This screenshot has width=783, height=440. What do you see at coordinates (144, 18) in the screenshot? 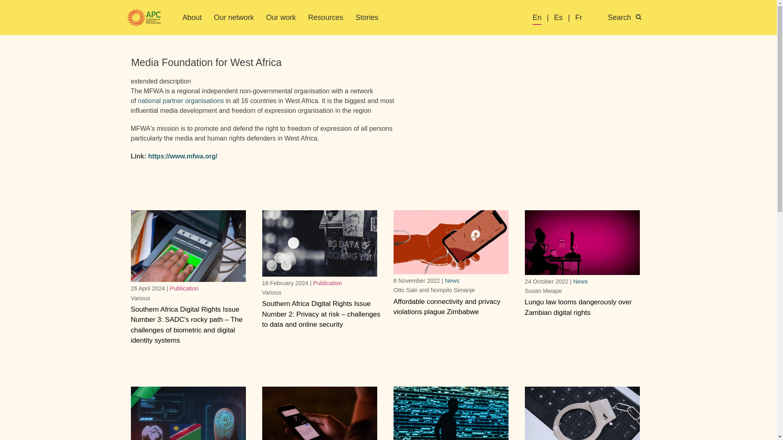
I see `Association for Progressive Communications` at bounding box center [144, 18].